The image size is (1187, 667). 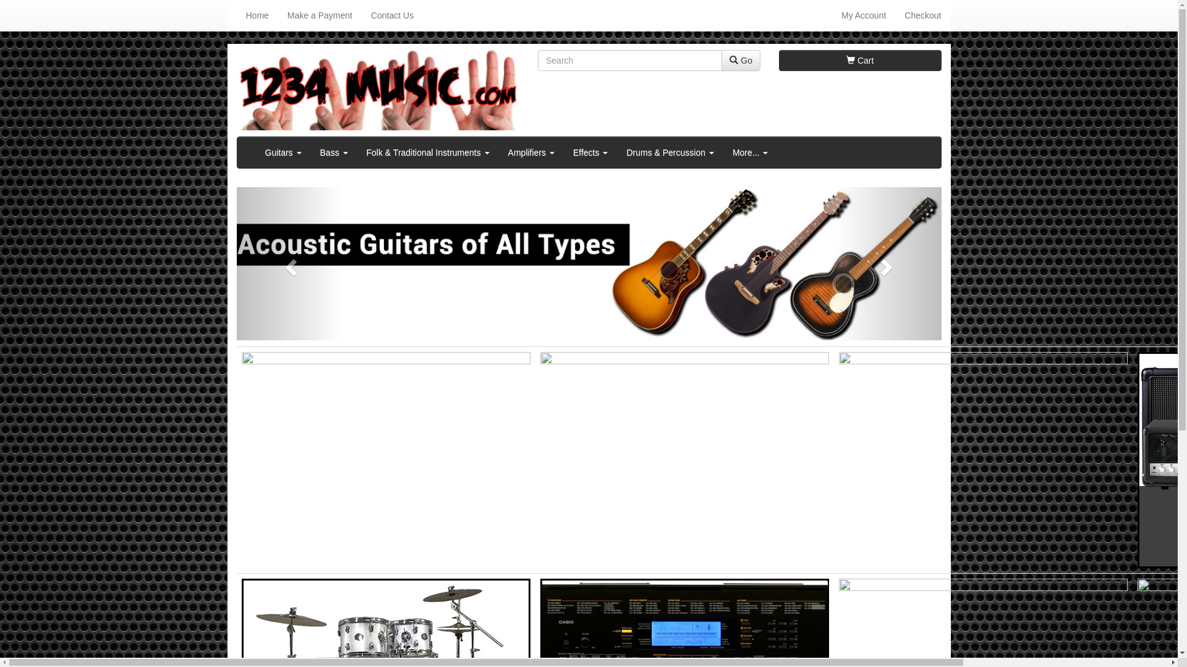 I want to click on Shop Bass Guitars, so click(x=685, y=460).